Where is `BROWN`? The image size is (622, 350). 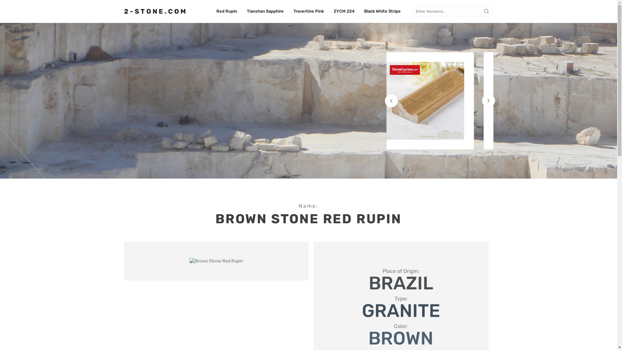
BROWN is located at coordinates (401, 338).